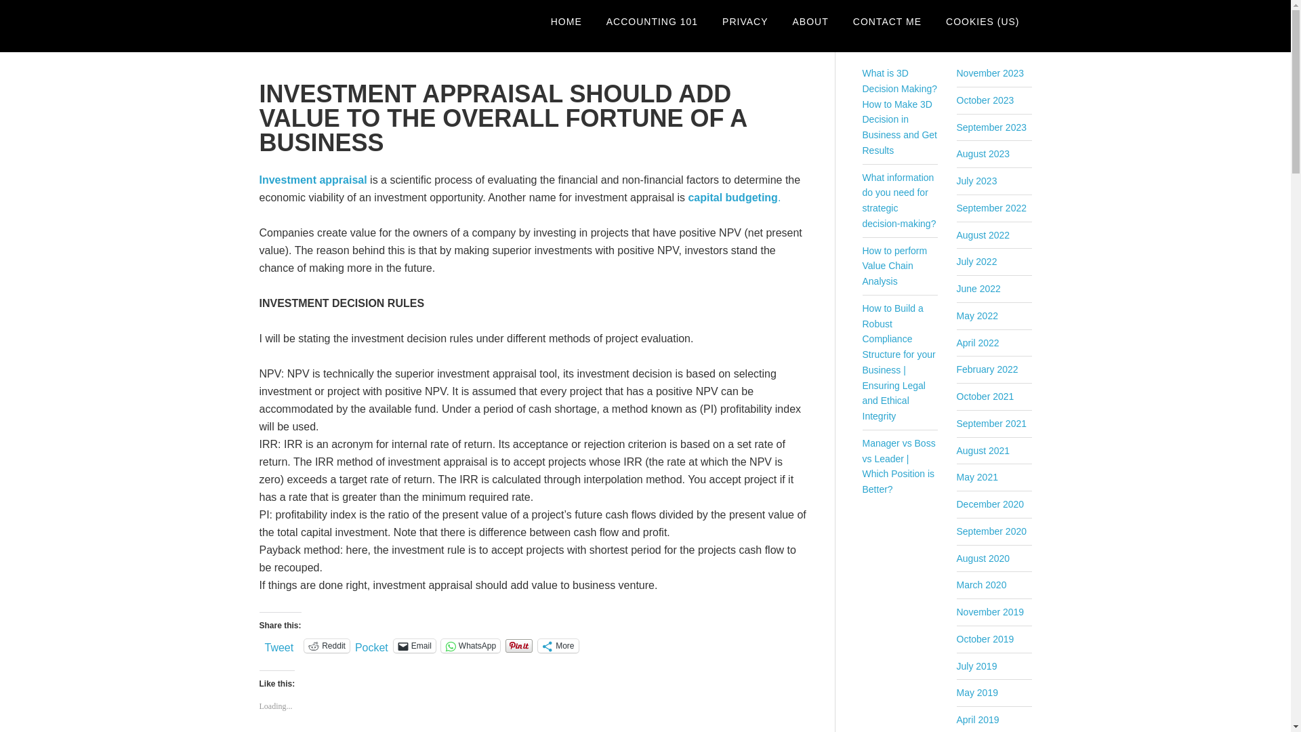 This screenshot has height=732, width=1301. I want to click on August 2023, so click(983, 154).